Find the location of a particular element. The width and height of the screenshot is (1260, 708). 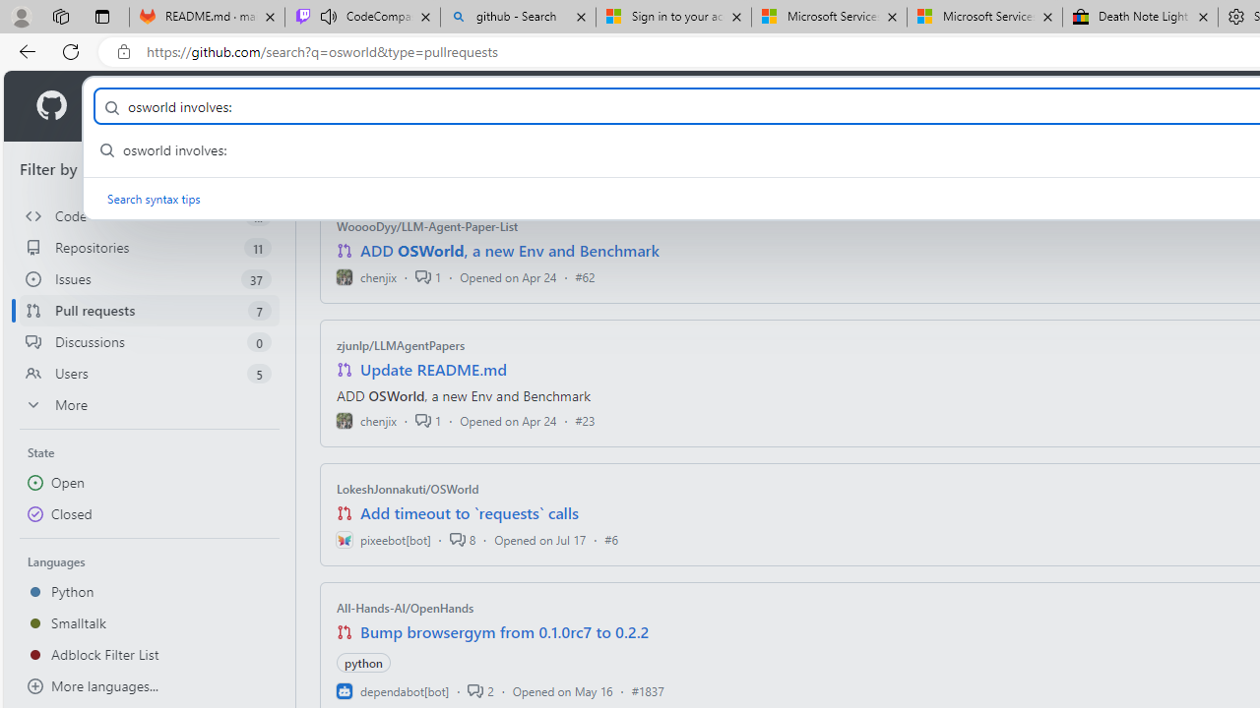

zjunlp/LLMAgentPapers is located at coordinates (401, 345).